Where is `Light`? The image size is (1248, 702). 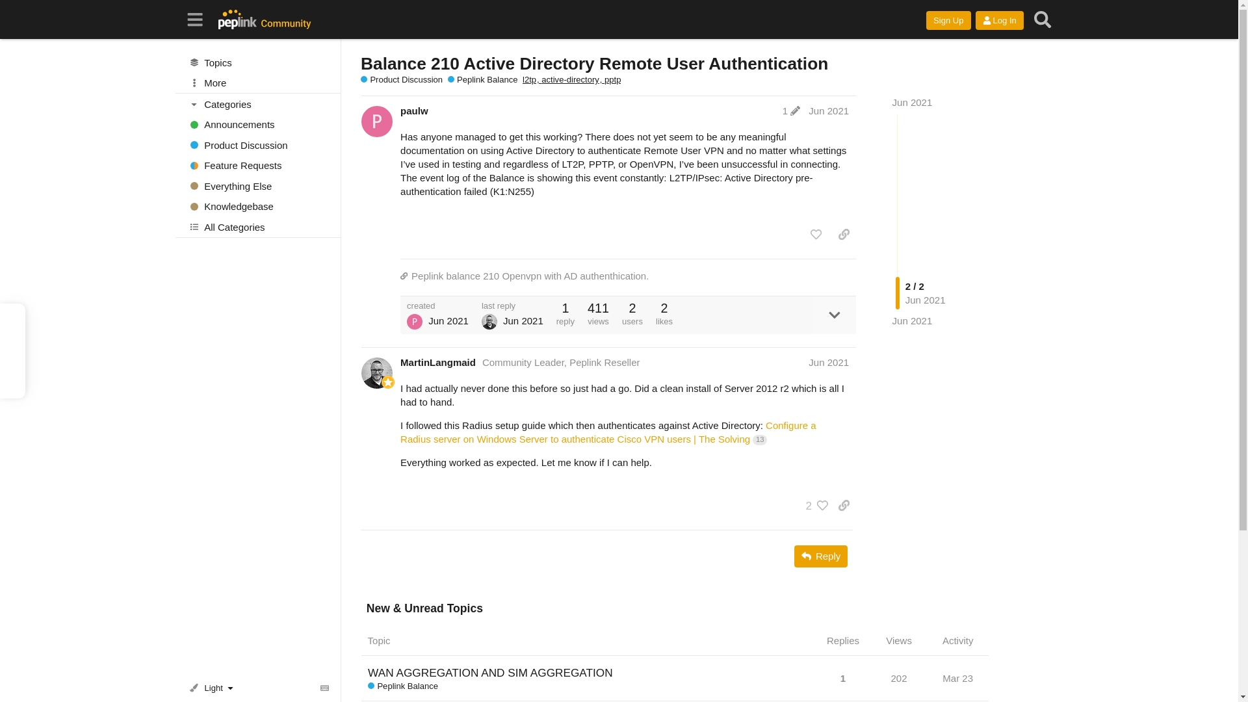
Light is located at coordinates (213, 688).